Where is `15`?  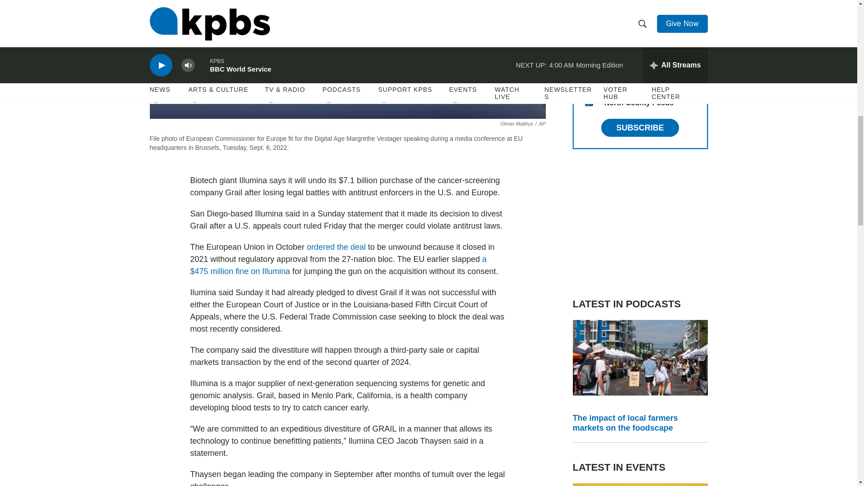 15 is located at coordinates (589, 102).